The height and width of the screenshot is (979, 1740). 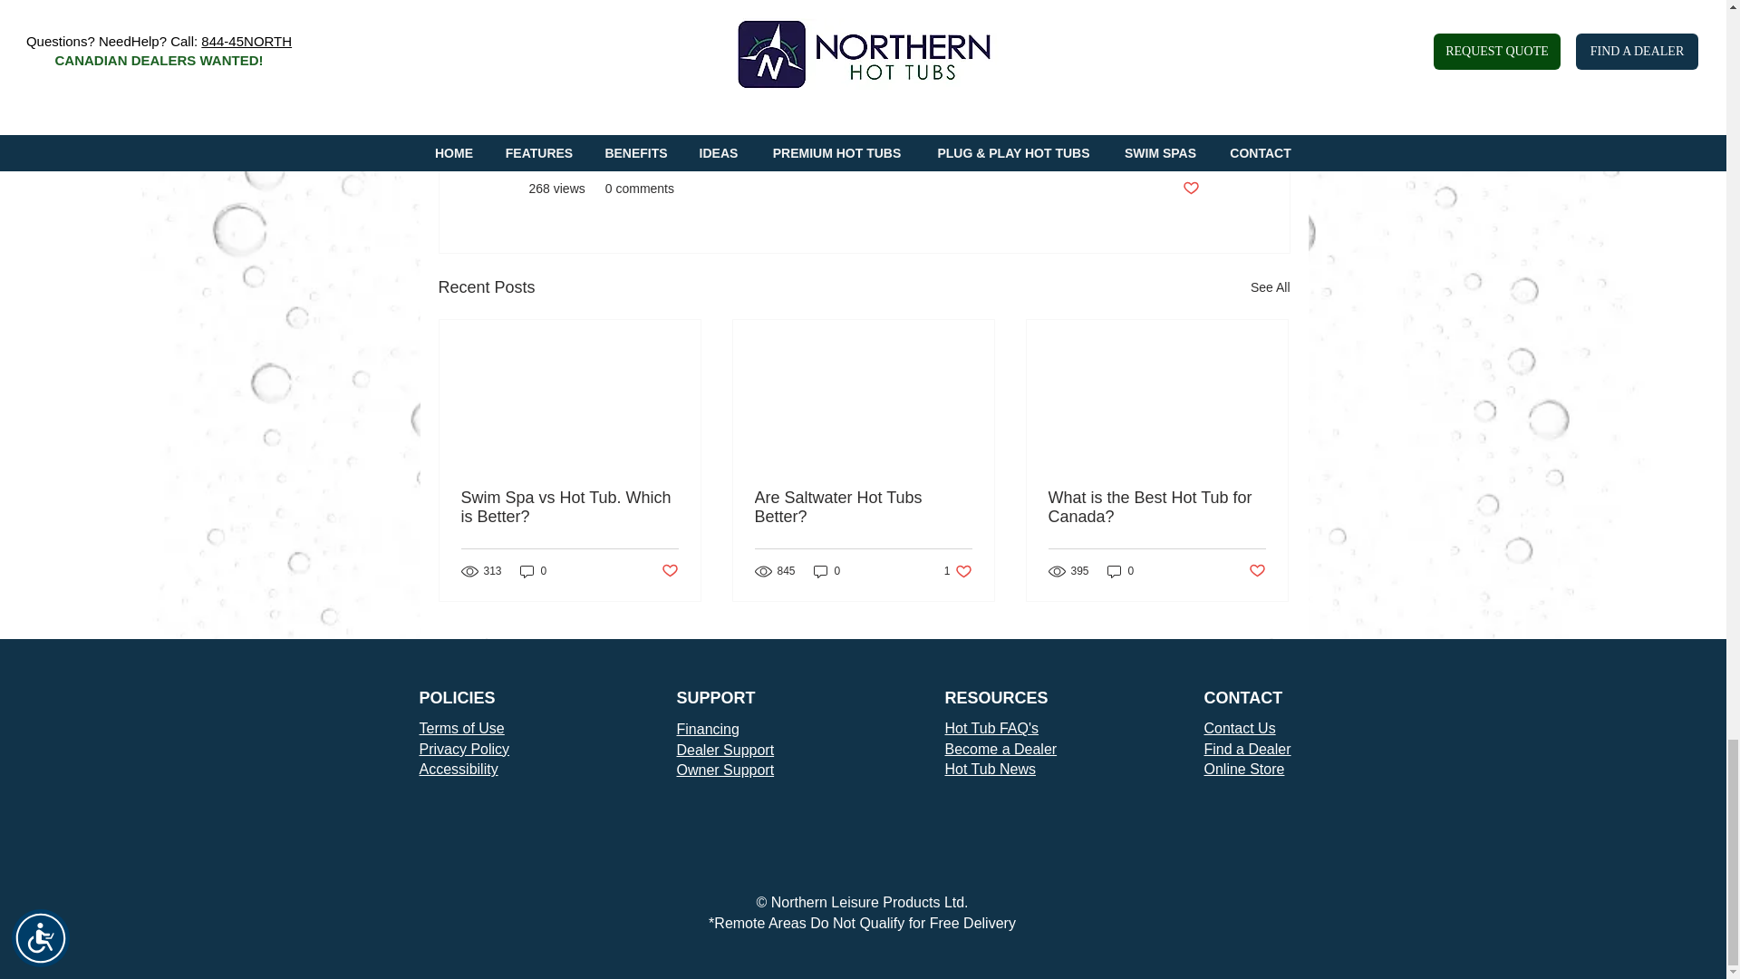 I want to click on See All, so click(x=1271, y=287).